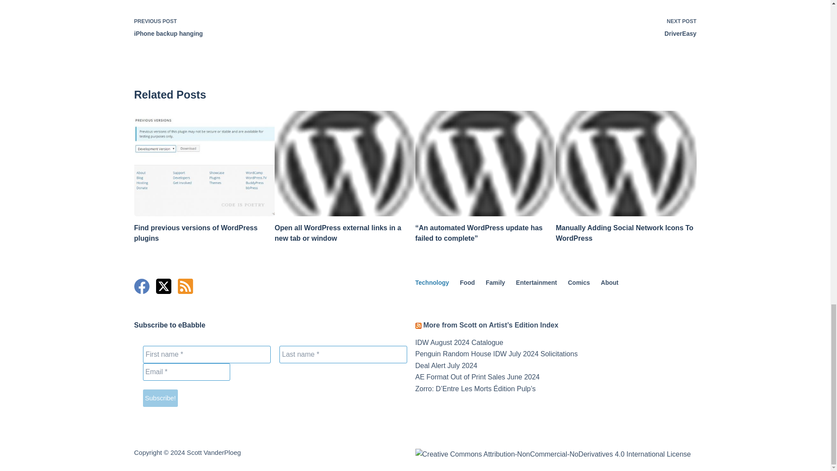 The height and width of the screenshot is (471, 837). I want to click on Open all WordPress external links in a new tab or window, so click(187, 372).